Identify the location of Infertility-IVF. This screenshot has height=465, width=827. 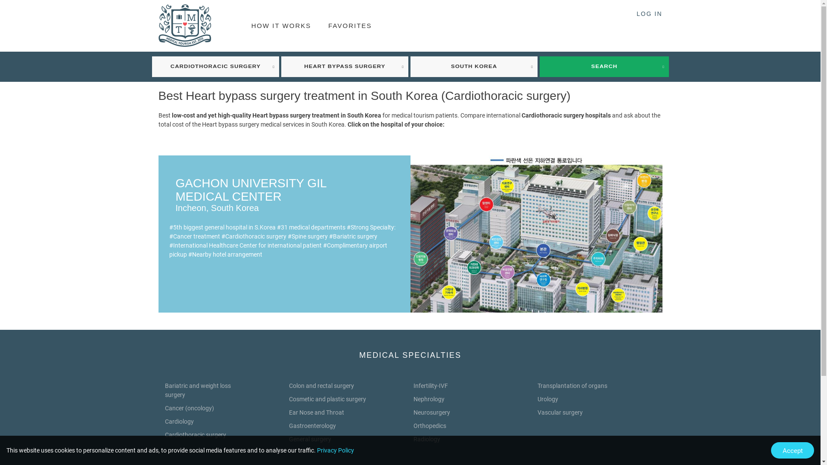
(431, 386).